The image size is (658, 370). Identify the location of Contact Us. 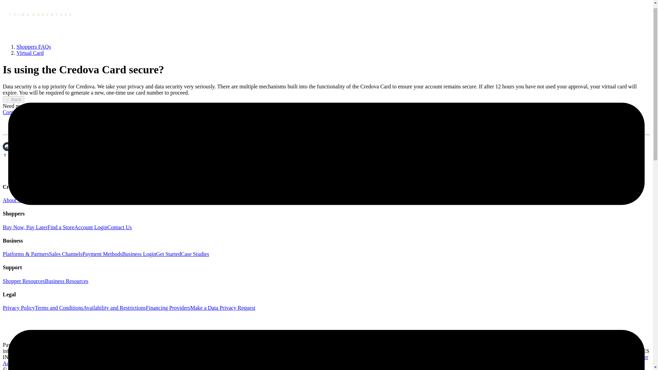
(119, 227).